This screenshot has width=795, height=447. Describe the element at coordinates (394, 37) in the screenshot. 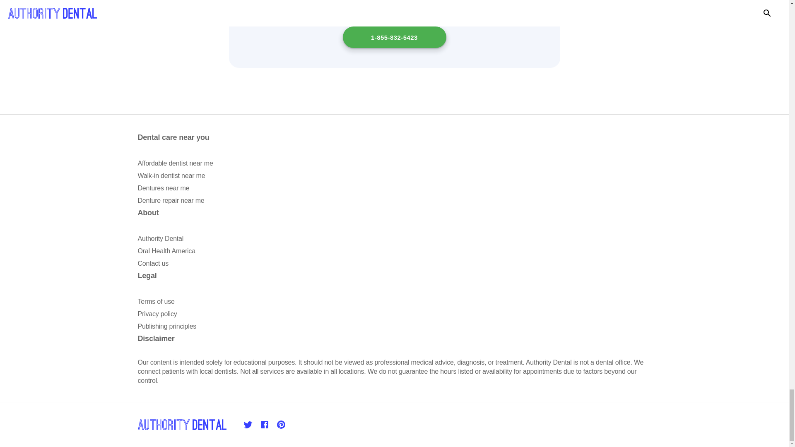

I see `1-855-832-5423` at that location.